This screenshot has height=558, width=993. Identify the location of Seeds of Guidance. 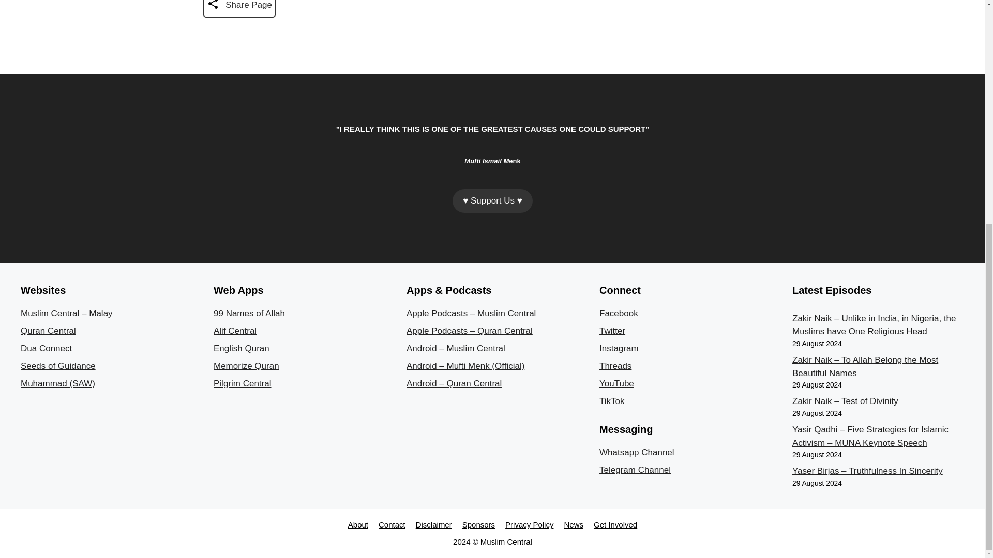
(58, 366).